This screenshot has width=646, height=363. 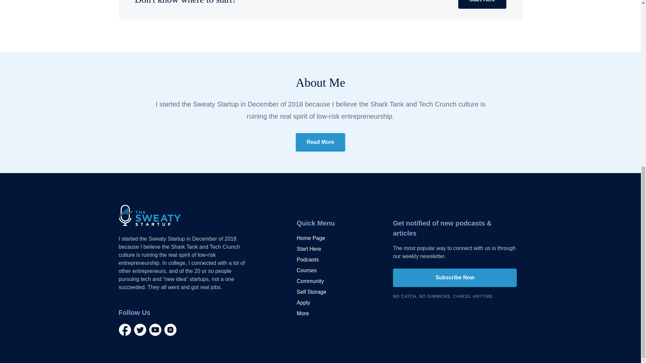 I want to click on Apply, so click(x=303, y=302).